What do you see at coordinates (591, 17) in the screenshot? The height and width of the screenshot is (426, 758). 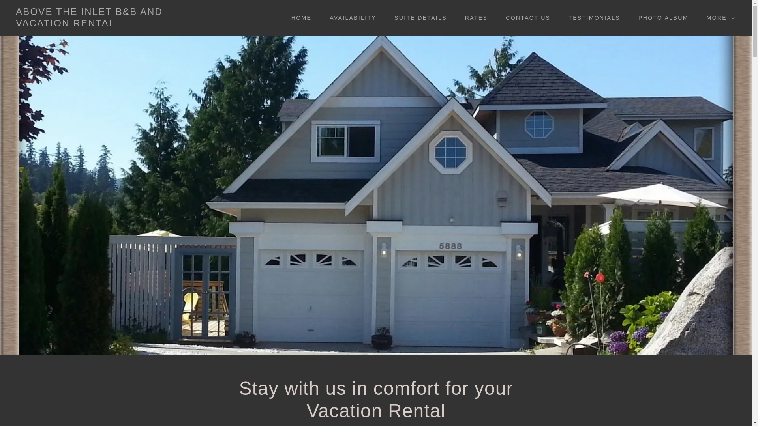 I see `TESTIMONIALS` at bounding box center [591, 17].